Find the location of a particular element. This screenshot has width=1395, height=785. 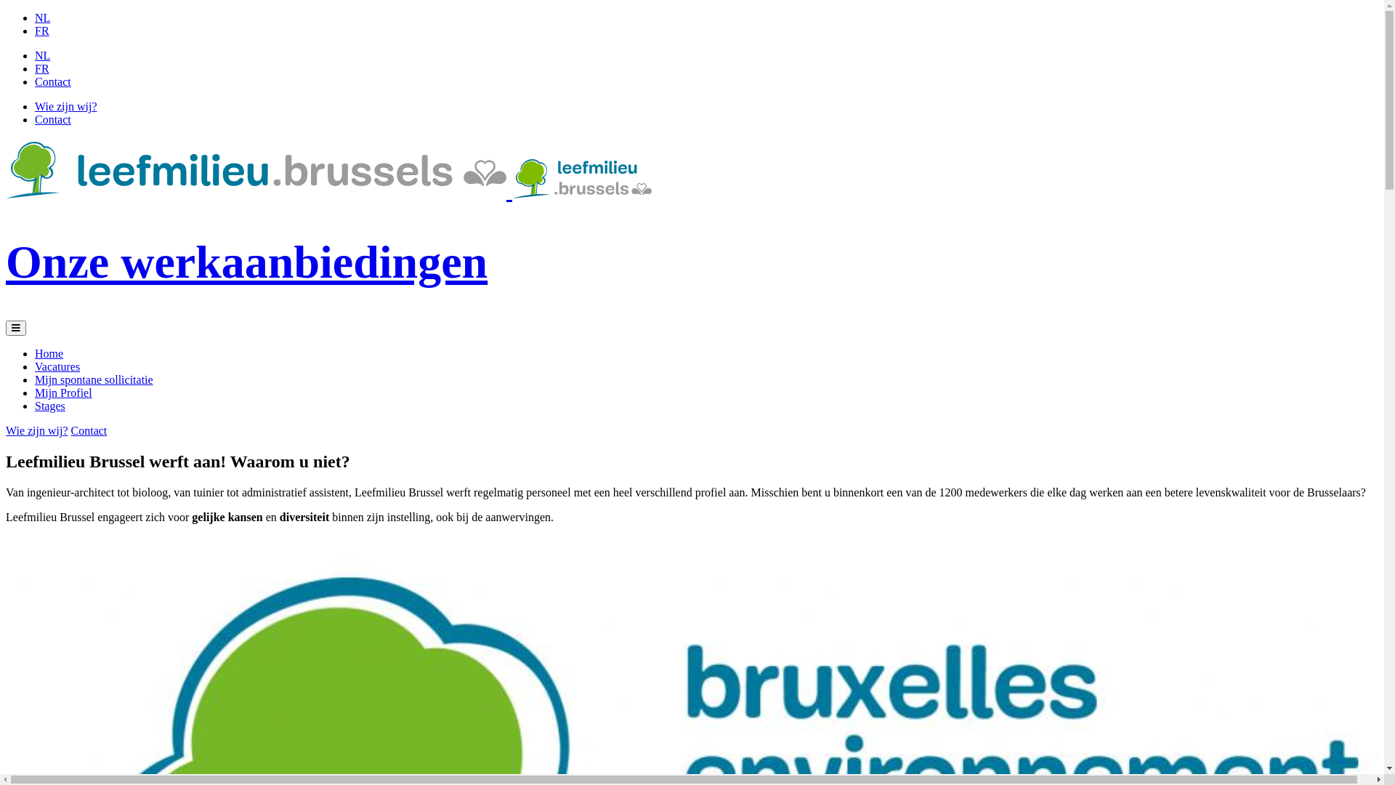

Onze werkaanbiedingen is located at coordinates (692, 215).